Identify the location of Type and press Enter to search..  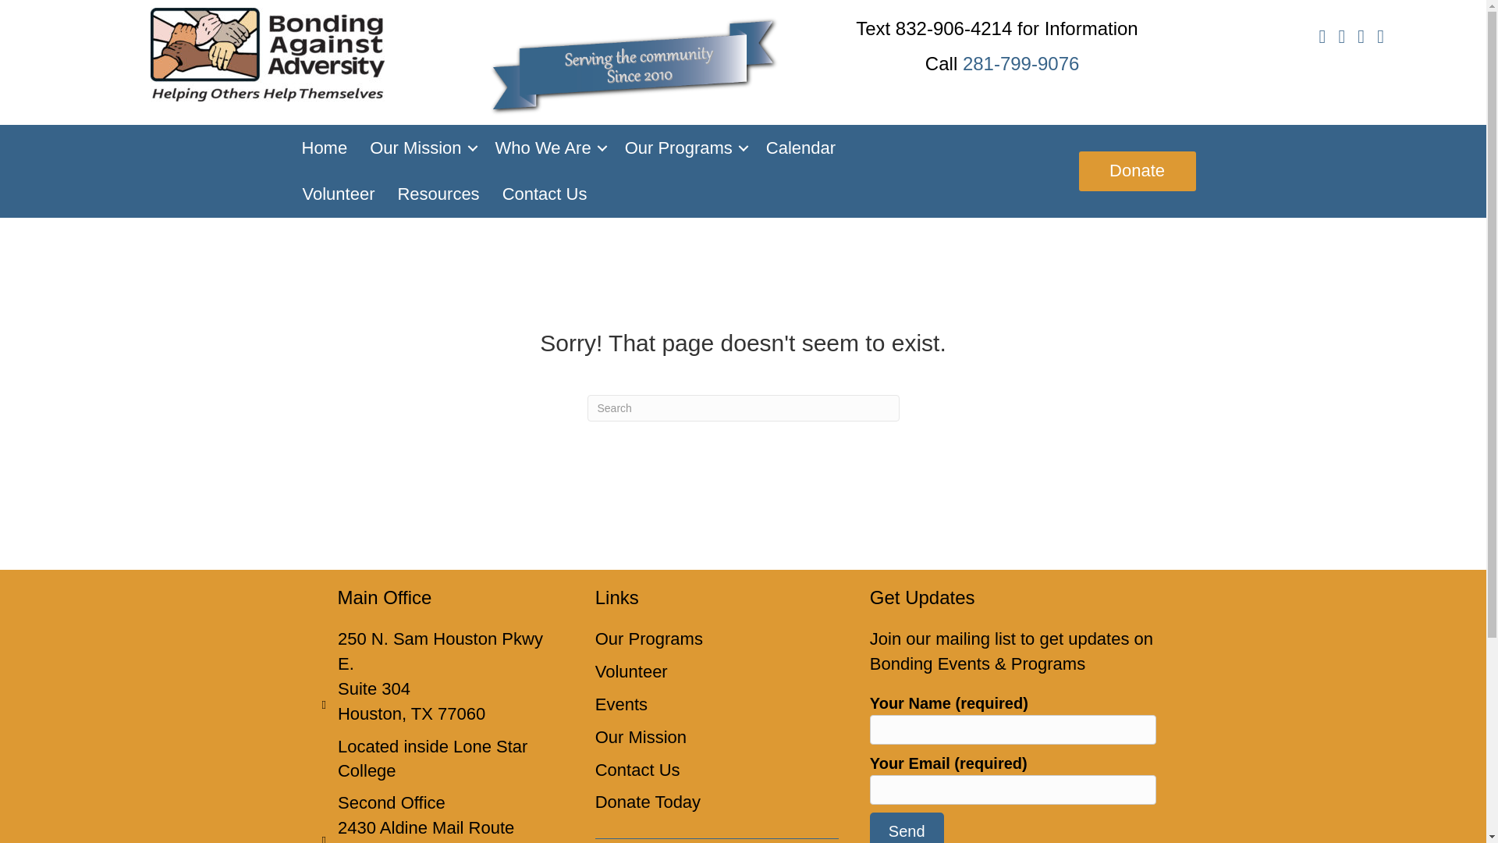
(743, 408).